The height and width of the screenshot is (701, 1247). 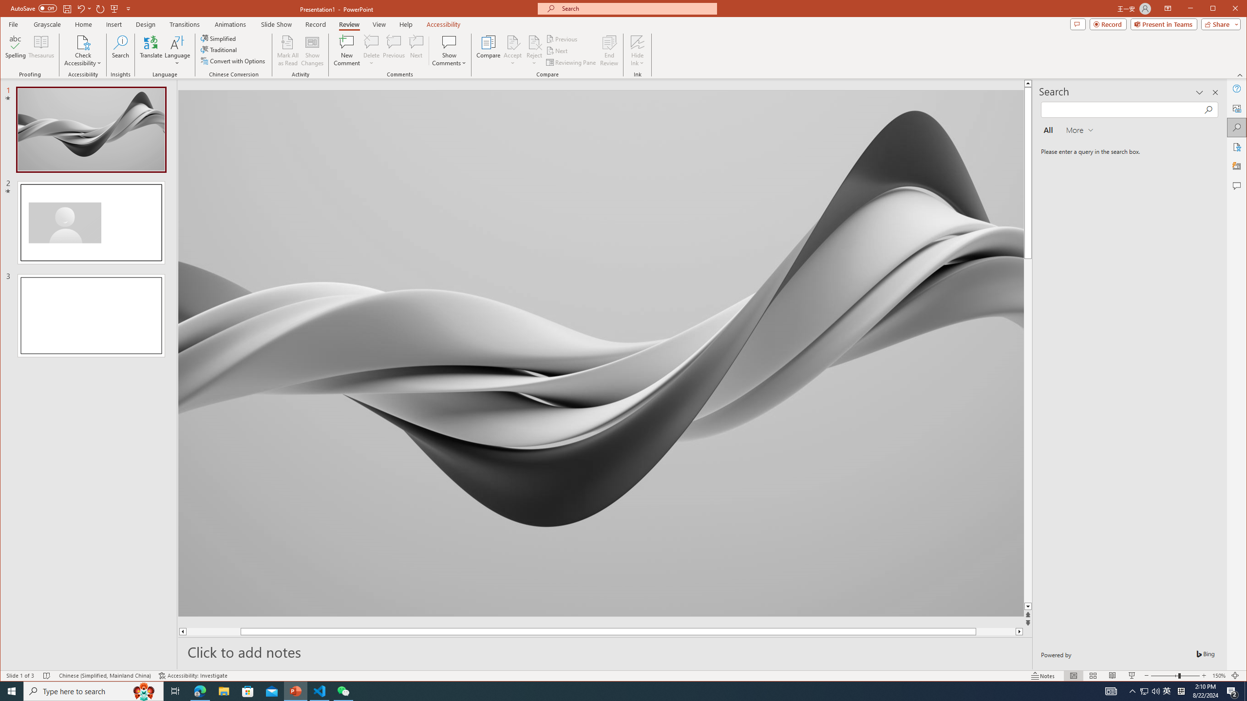 What do you see at coordinates (234, 60) in the screenshot?
I see `Convert with Options...` at bounding box center [234, 60].